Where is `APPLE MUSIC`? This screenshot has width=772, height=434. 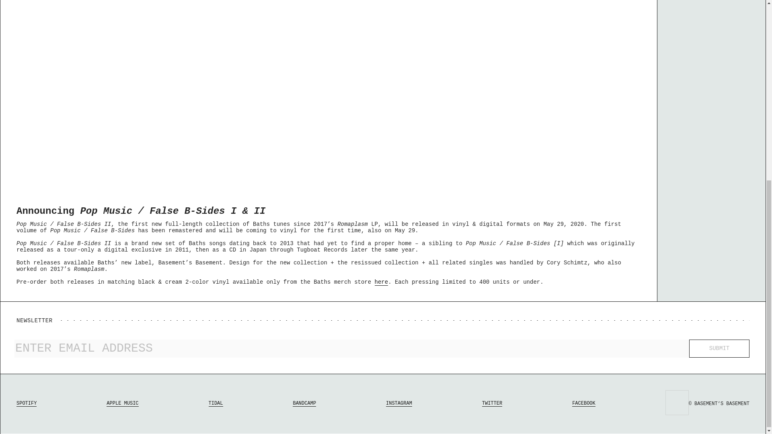
APPLE MUSIC is located at coordinates (122, 403).